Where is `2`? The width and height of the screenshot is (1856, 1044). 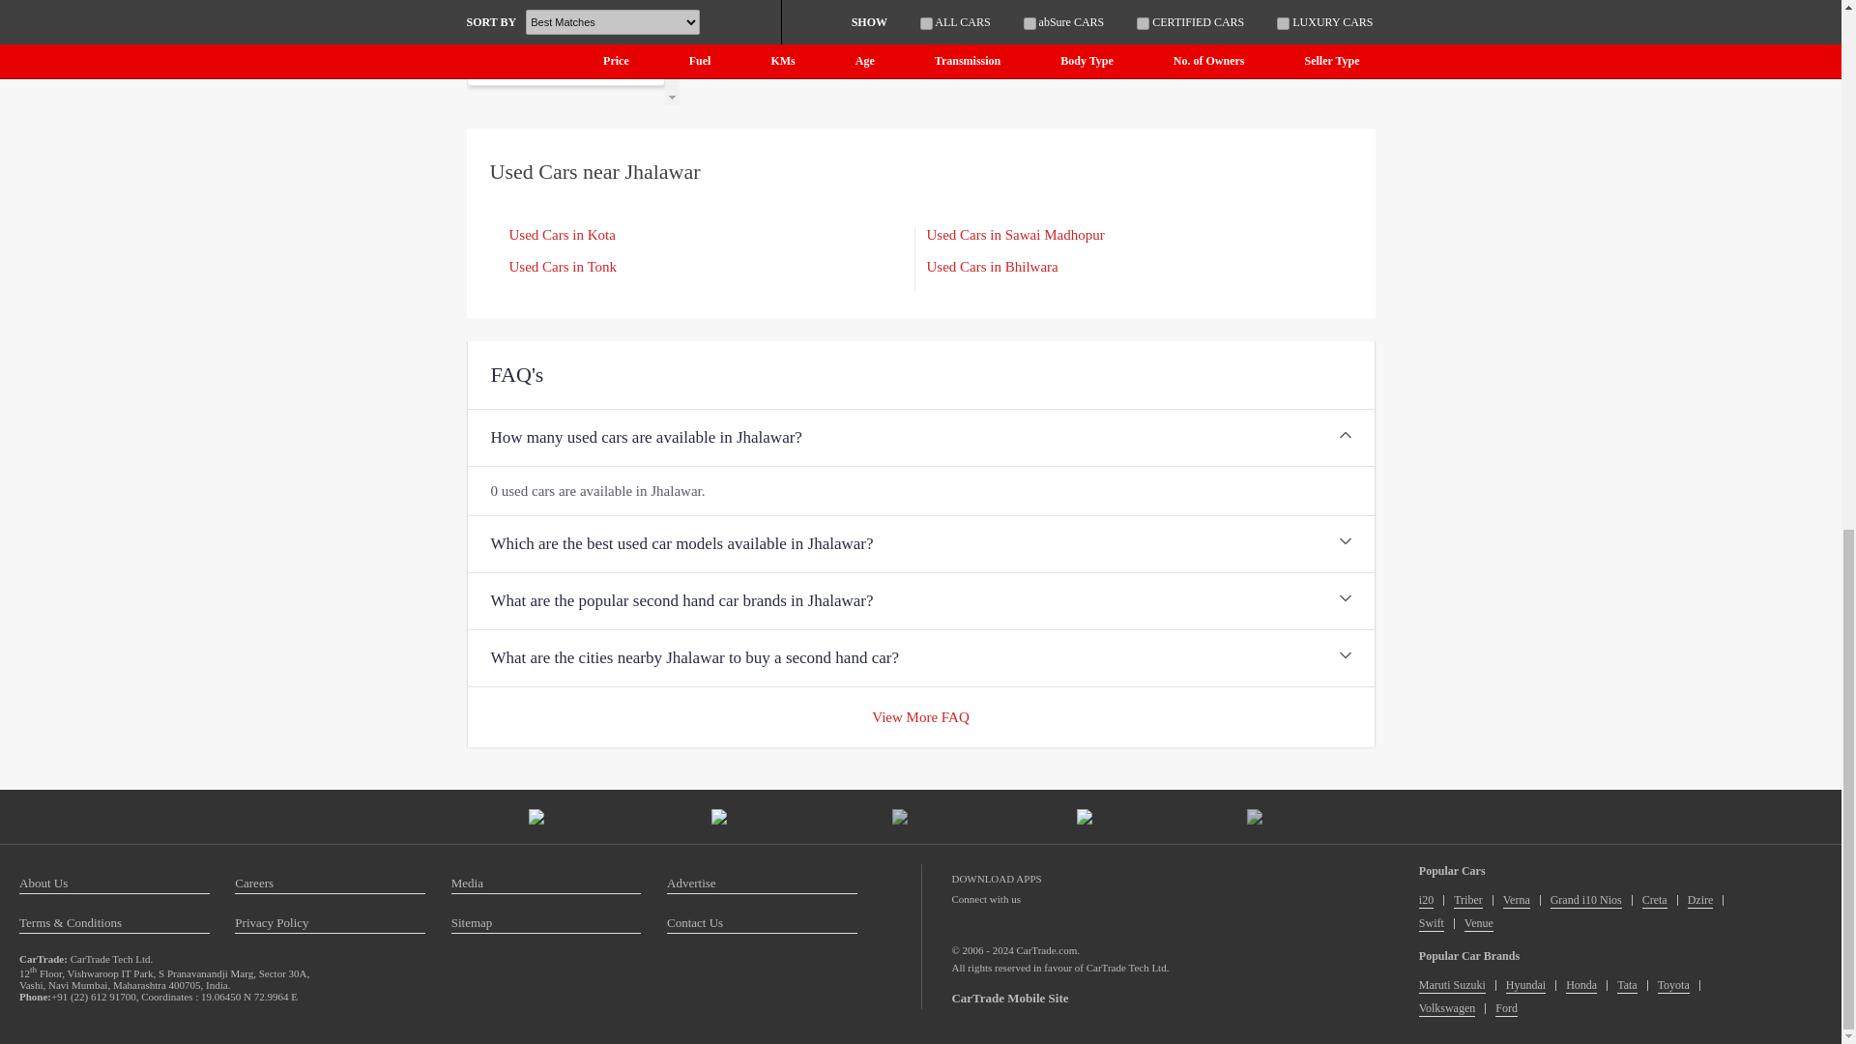 2 is located at coordinates (619, 60).